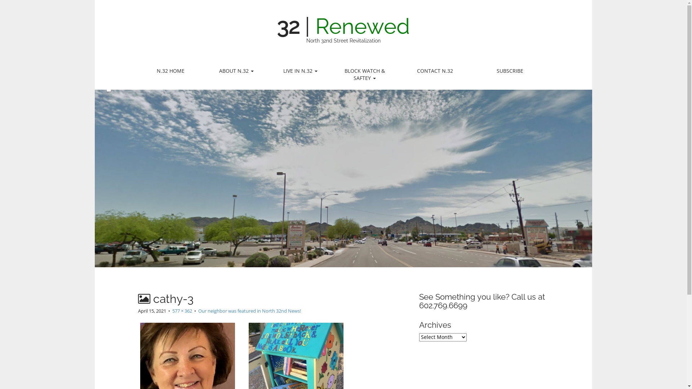  Describe the element at coordinates (236, 71) in the screenshot. I see `ABOUT N.32` at that location.